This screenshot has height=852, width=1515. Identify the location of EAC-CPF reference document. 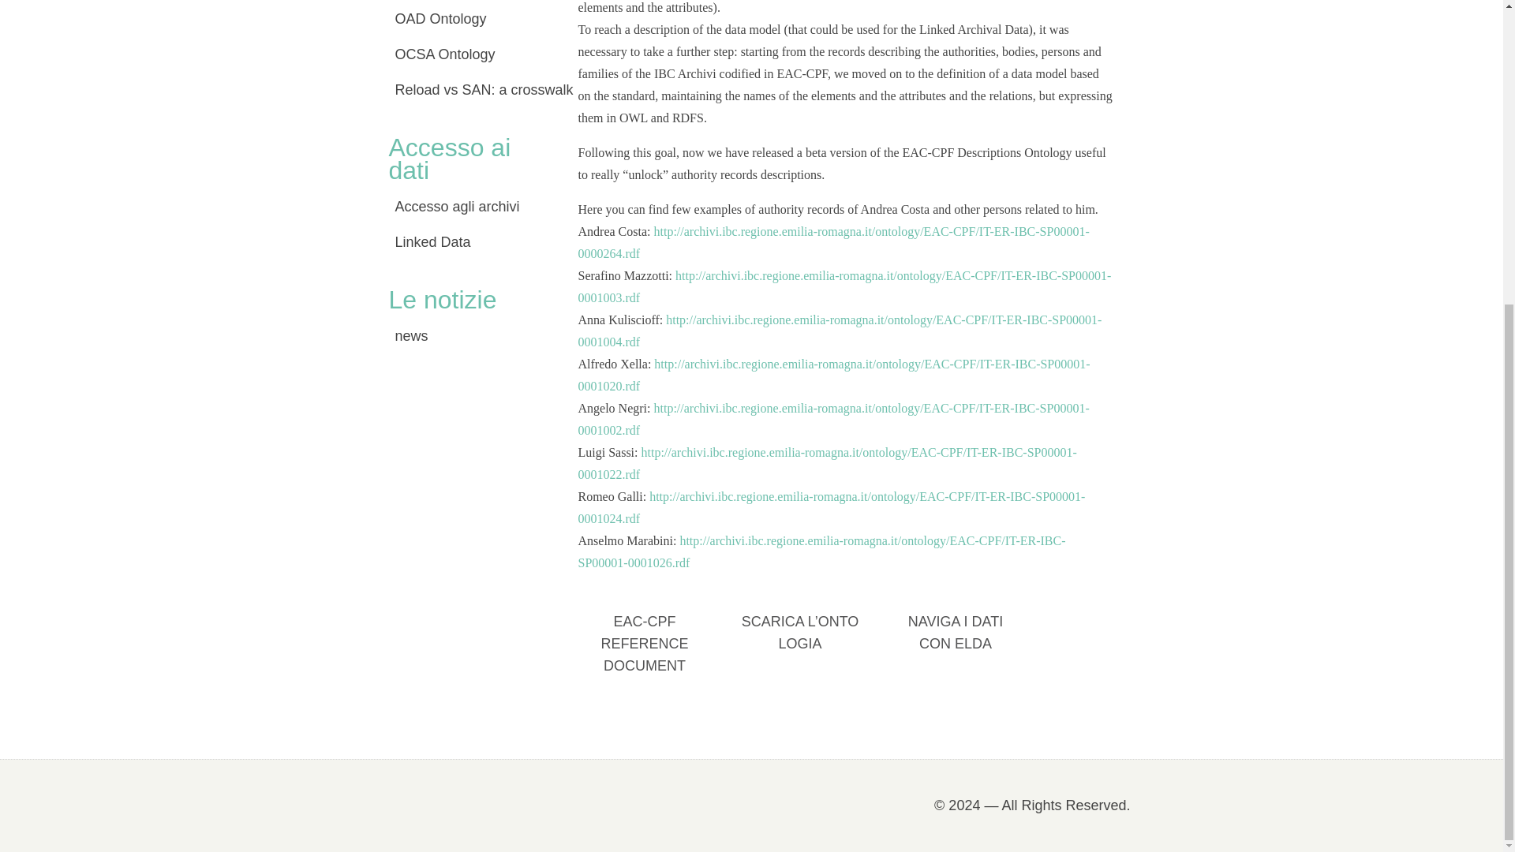
(641, 652).